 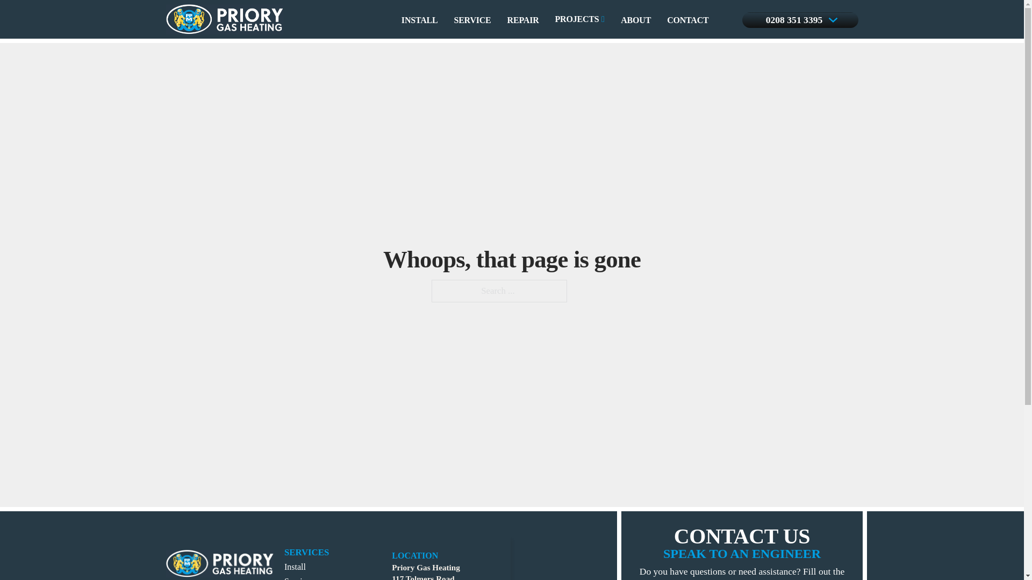 I want to click on SERVICE, so click(x=472, y=20).